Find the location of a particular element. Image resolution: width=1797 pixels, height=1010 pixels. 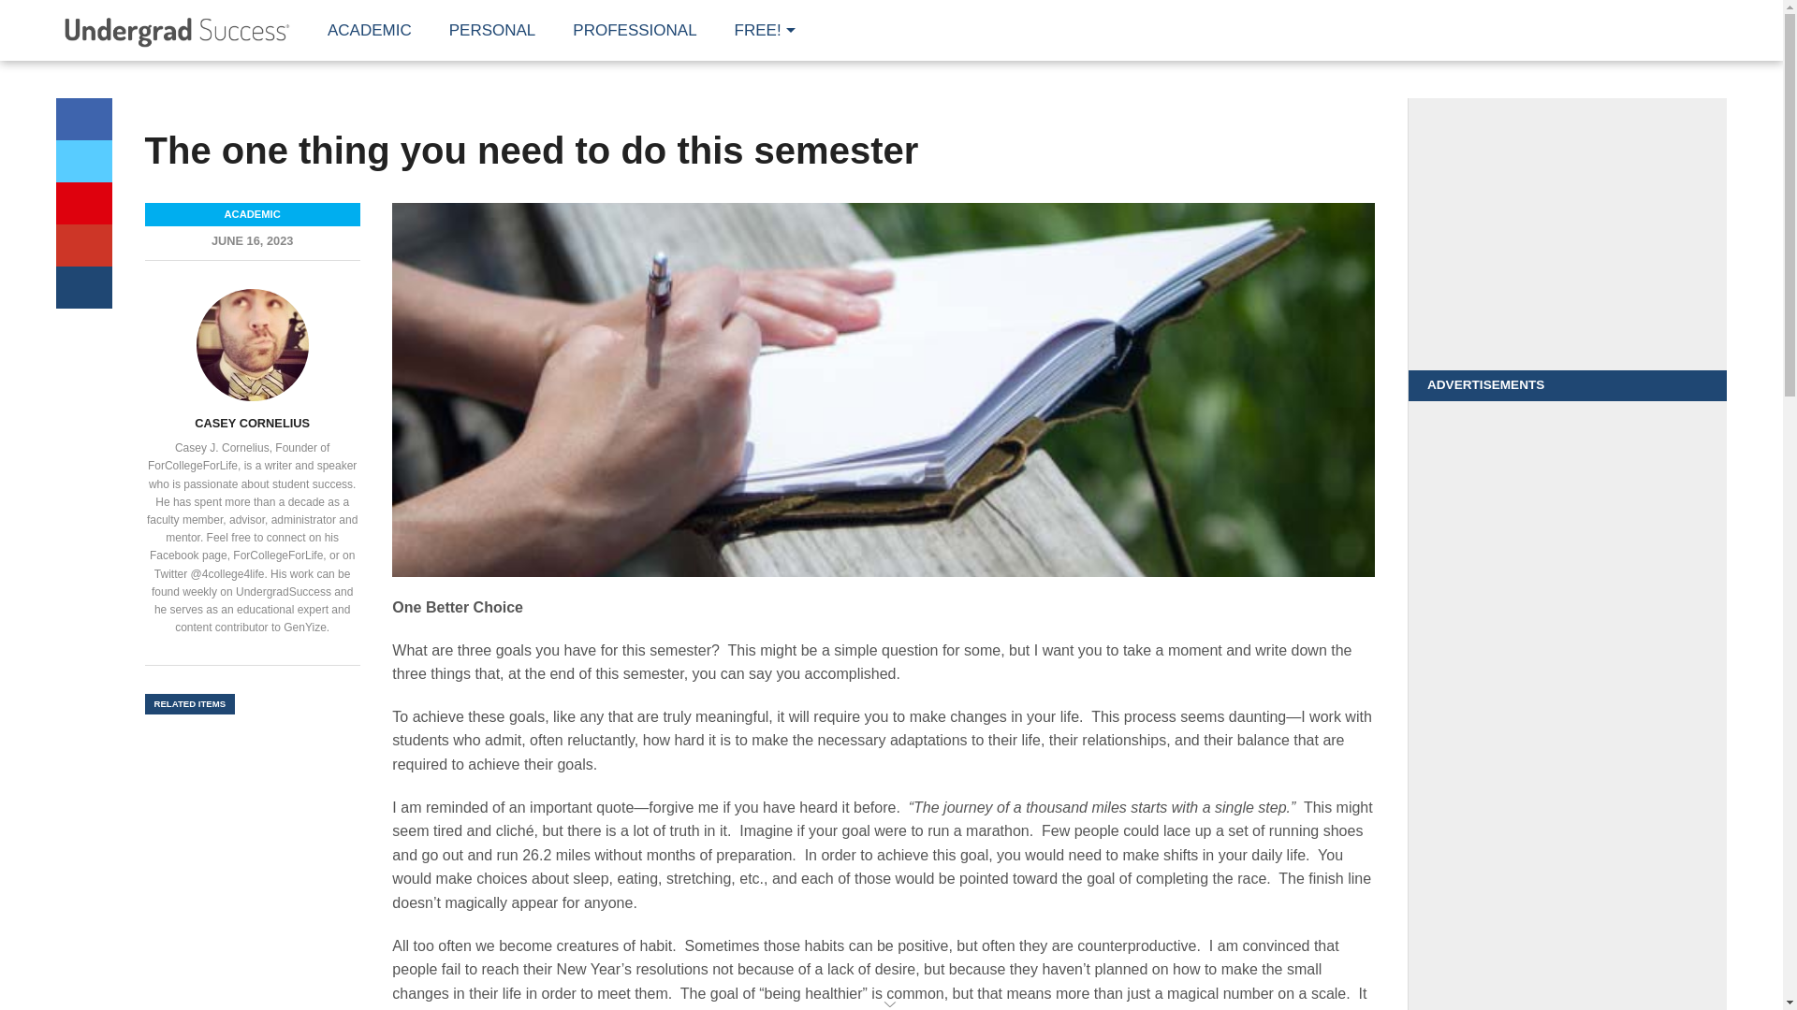

Share on Facebook is located at coordinates (83, 119).